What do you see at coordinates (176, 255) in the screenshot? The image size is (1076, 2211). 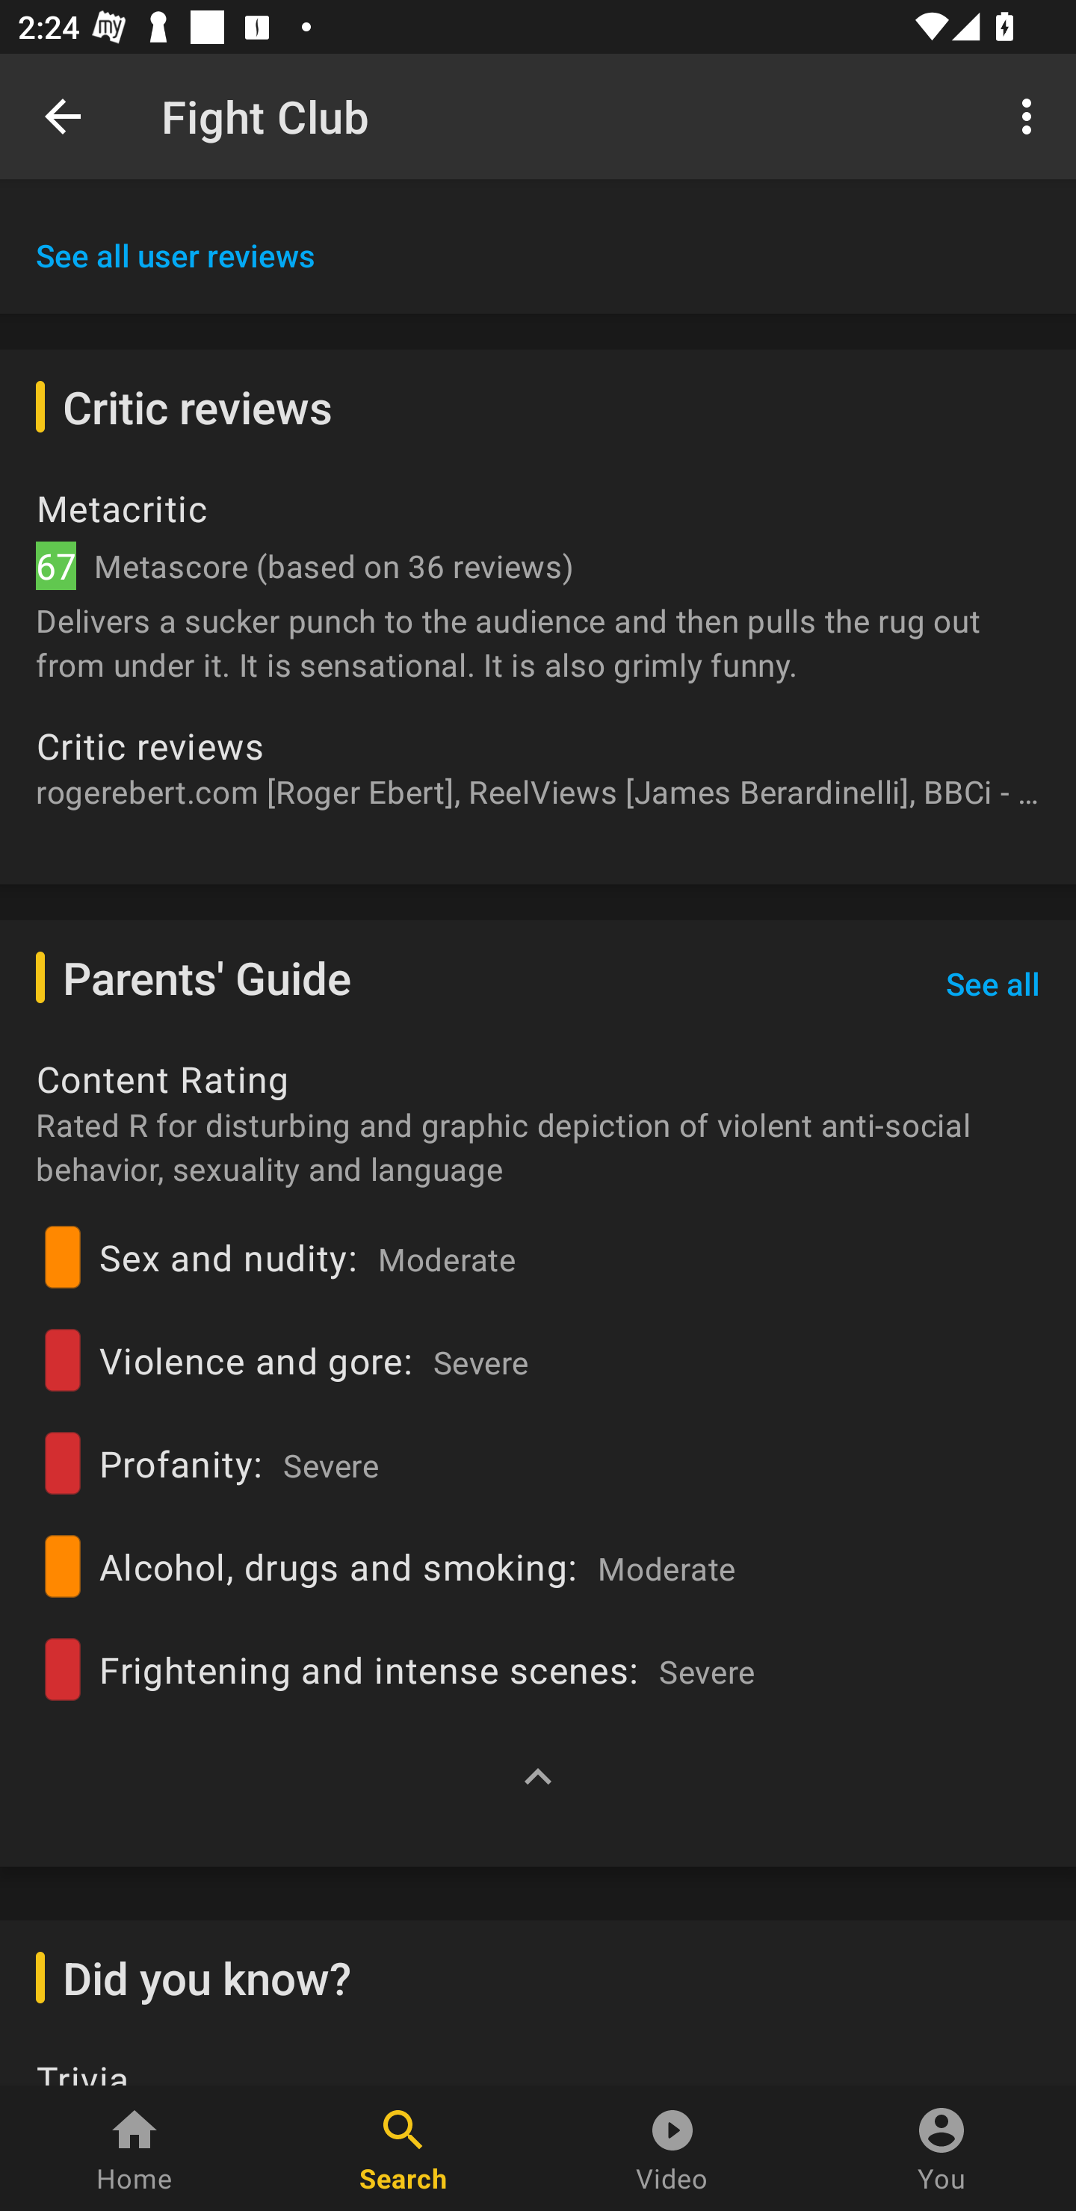 I see `See all user reviews` at bounding box center [176, 255].